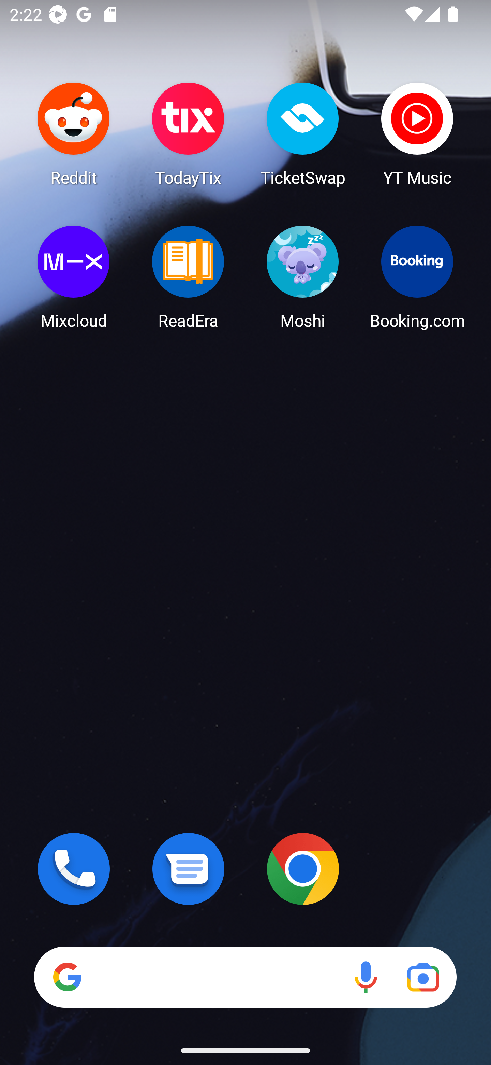 Image resolution: width=491 pixels, height=1065 pixels. I want to click on Chrome, so click(303, 869).